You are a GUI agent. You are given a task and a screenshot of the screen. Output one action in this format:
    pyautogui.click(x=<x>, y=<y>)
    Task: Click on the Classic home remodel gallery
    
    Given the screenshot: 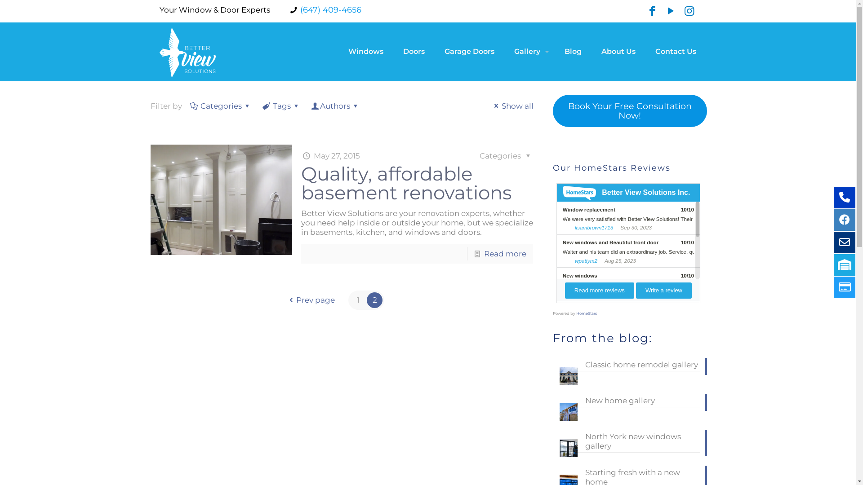 What is the action you would take?
    pyautogui.click(x=629, y=366)
    